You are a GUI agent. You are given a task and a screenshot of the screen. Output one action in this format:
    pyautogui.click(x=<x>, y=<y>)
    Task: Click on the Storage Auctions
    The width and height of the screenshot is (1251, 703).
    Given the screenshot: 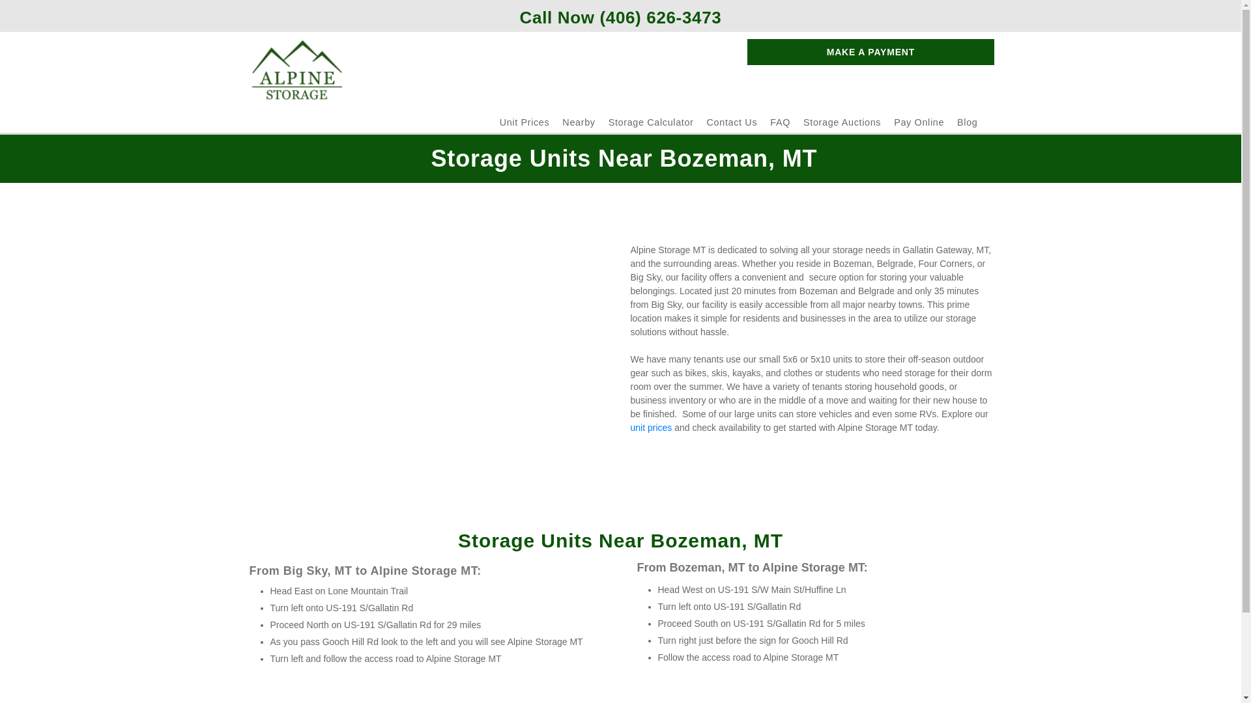 What is the action you would take?
    pyautogui.click(x=842, y=122)
    